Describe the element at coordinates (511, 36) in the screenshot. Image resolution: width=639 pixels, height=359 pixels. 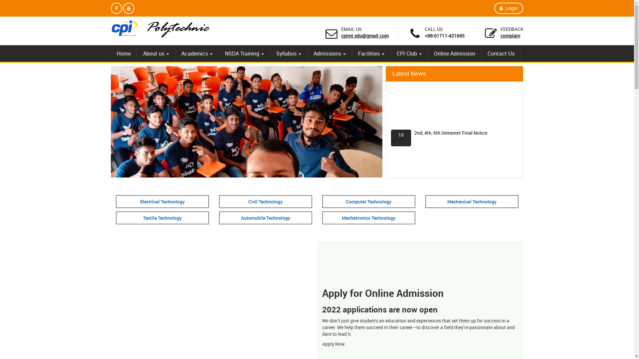
I see `complain` at that location.